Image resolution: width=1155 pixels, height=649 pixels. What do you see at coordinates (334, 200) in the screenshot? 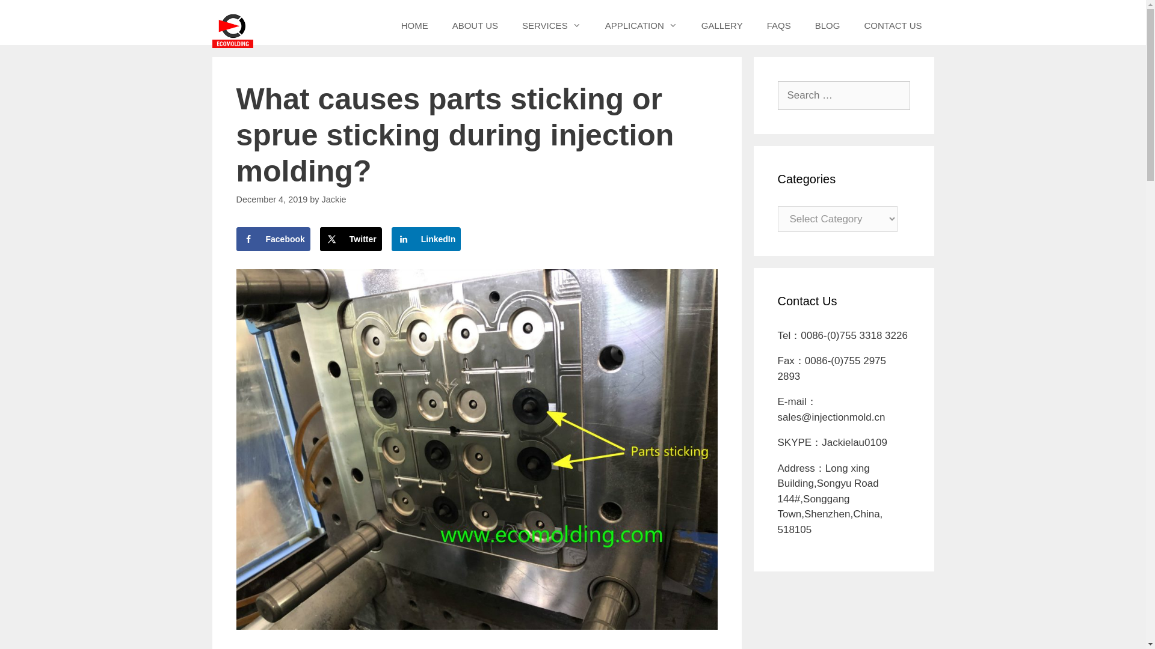
I see `Jackie` at bounding box center [334, 200].